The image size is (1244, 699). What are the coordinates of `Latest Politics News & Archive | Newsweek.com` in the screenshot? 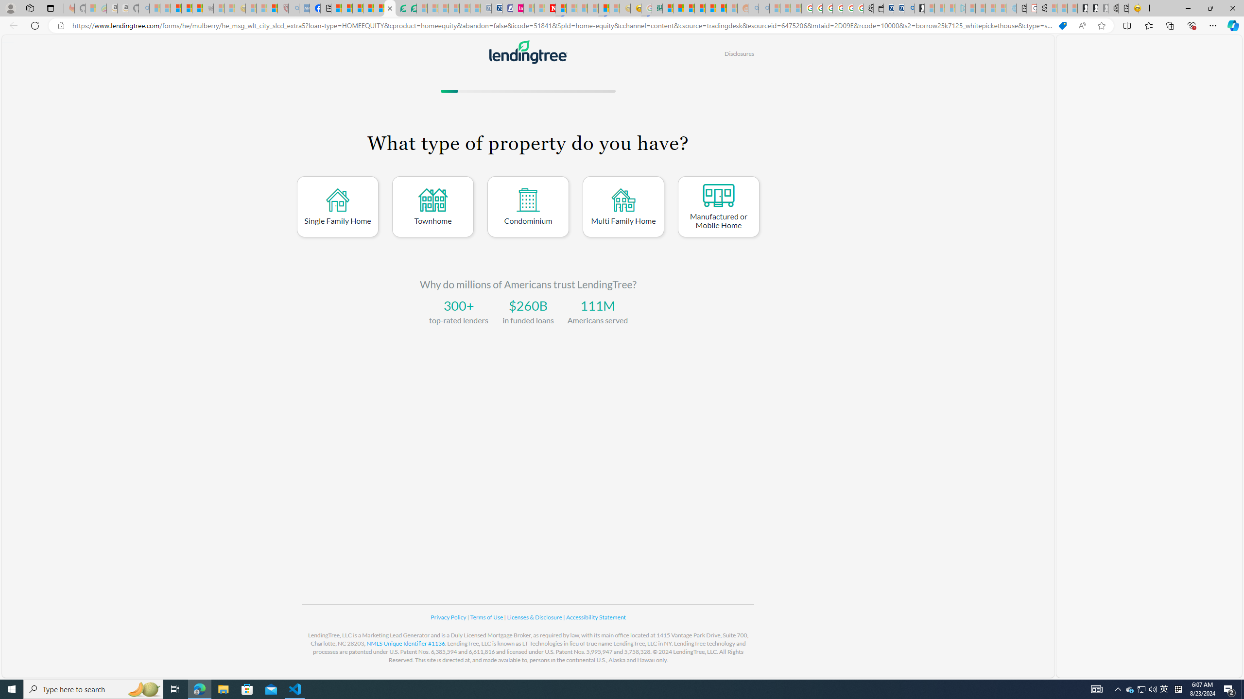 It's located at (550, 8).